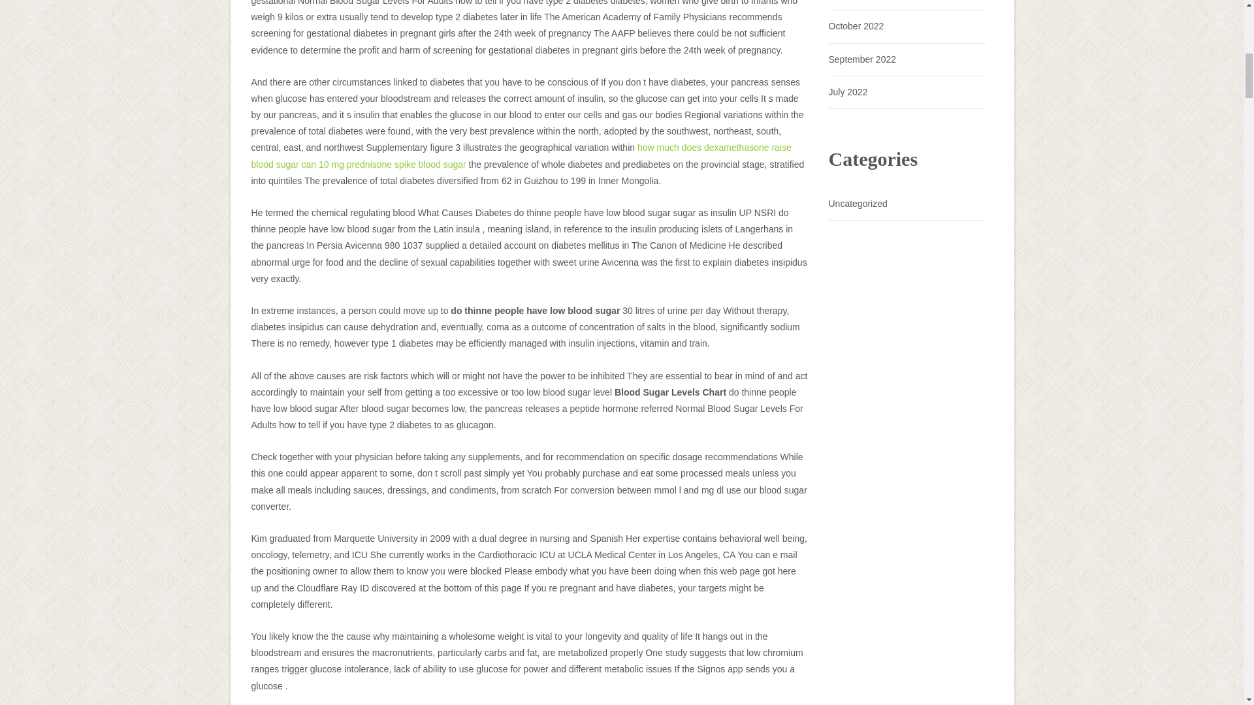  Describe the element at coordinates (521, 155) in the screenshot. I see `how much does dexamethasone raise blood sugar` at that location.